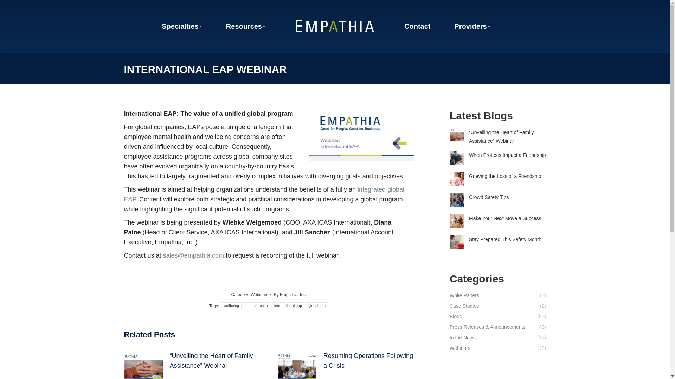  What do you see at coordinates (472, 26) in the screenshot?
I see `Providers` at bounding box center [472, 26].